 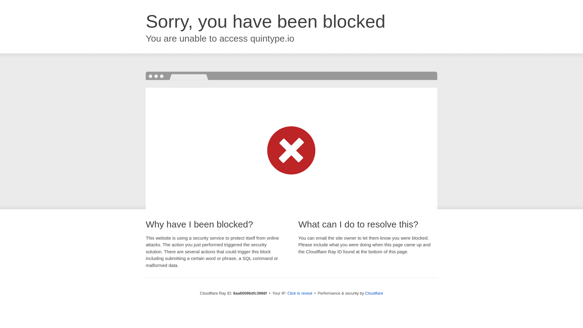 I want to click on Cloudflare, so click(x=374, y=293).